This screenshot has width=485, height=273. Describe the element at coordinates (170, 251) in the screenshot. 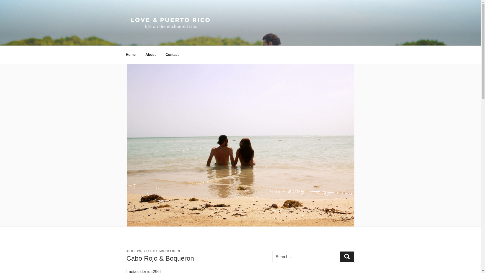

I see `MSPRADLIN` at that location.